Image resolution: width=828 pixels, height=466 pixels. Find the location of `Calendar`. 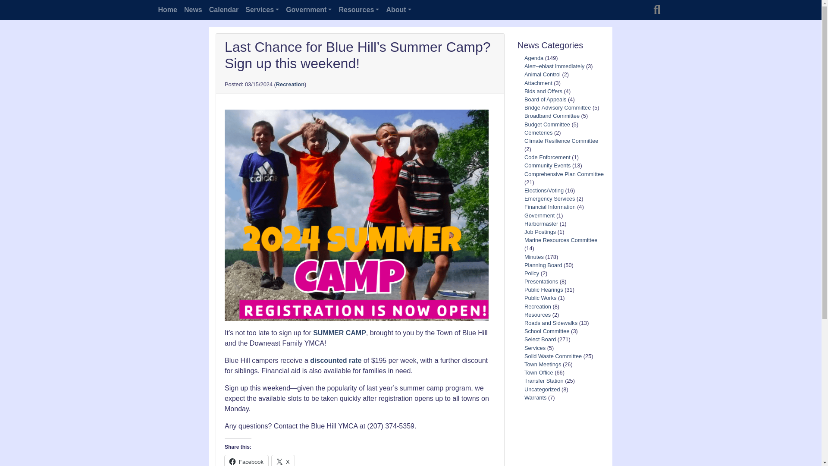

Calendar is located at coordinates (223, 10).